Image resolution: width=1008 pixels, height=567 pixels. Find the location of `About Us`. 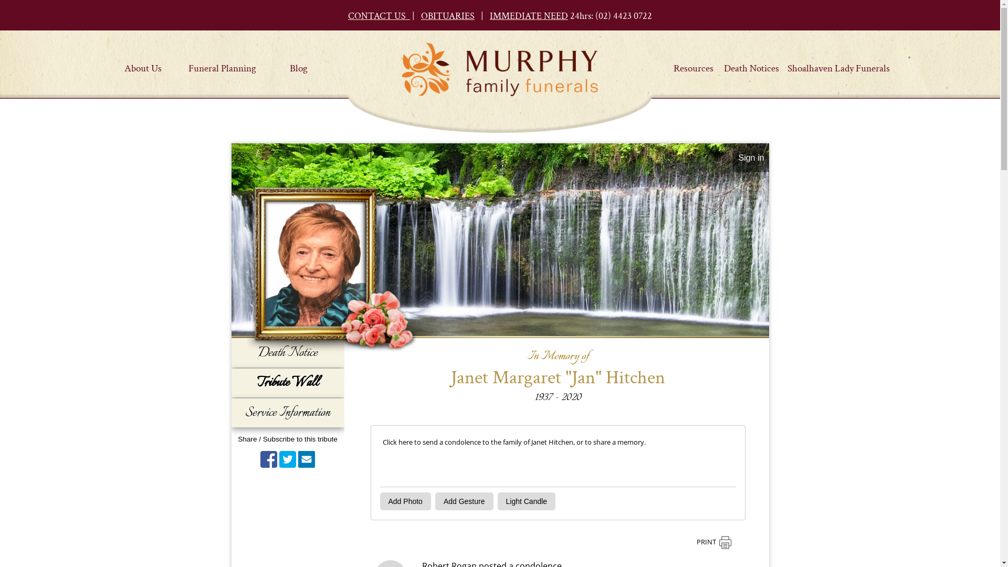

About Us is located at coordinates (143, 64).